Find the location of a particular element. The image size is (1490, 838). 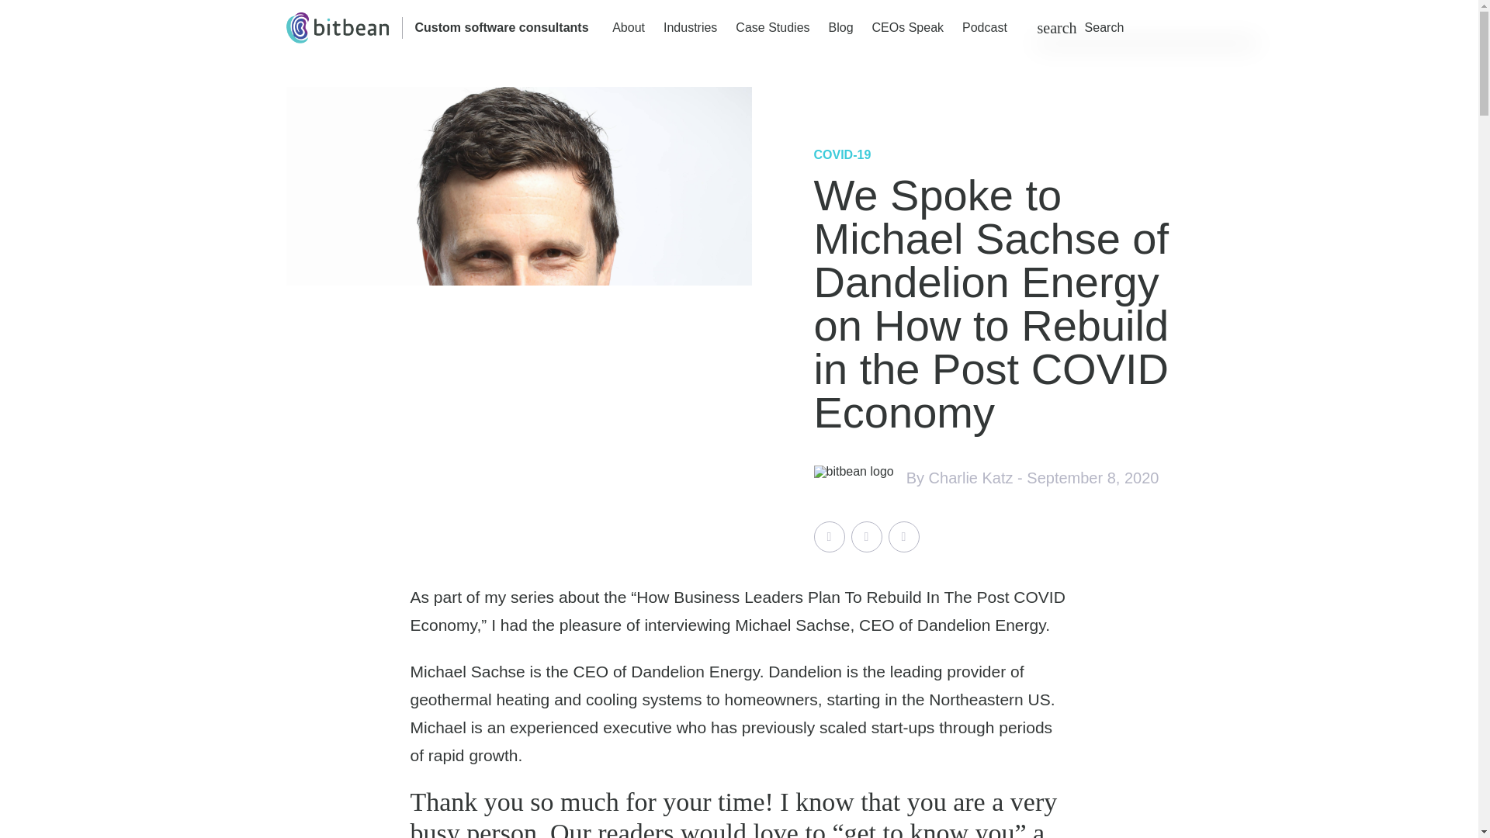

Share on Facebook is located at coordinates (866, 536).